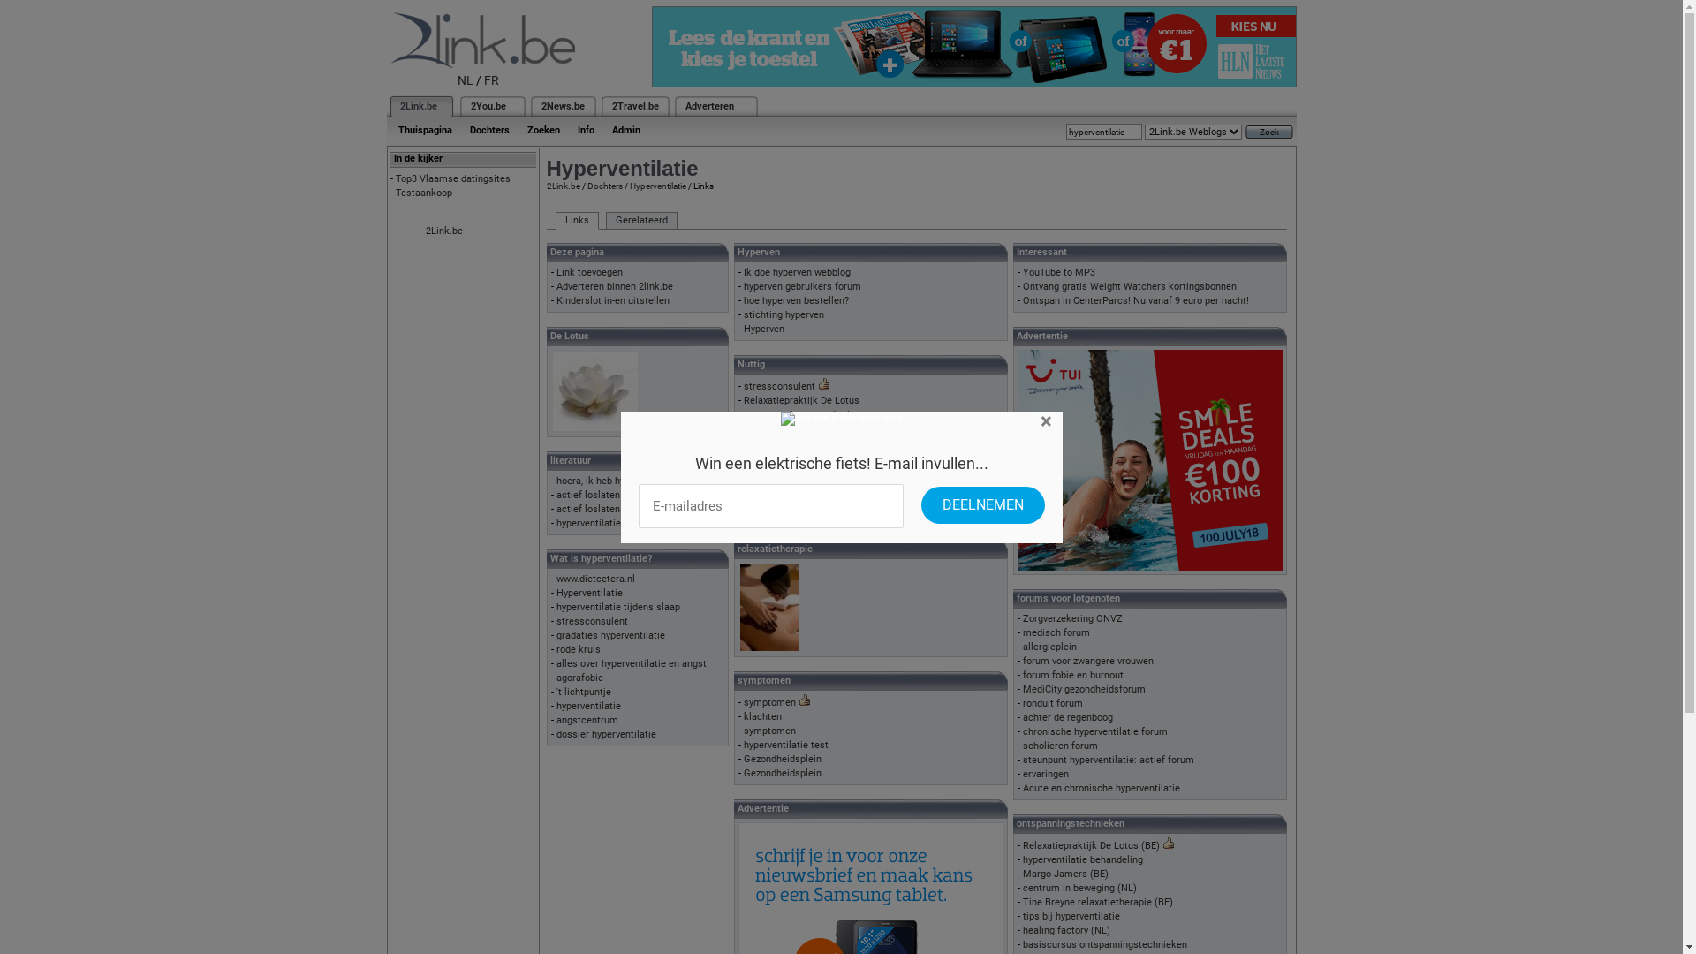  I want to click on Zoeken, so click(542, 131).